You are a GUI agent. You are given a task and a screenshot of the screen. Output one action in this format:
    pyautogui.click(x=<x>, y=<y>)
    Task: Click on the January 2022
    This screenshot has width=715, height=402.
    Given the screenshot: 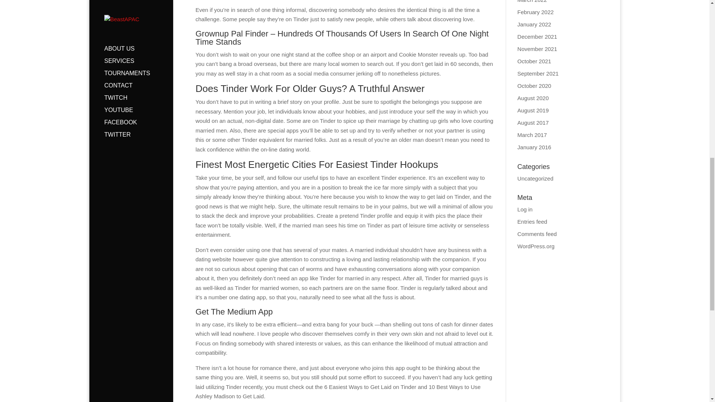 What is the action you would take?
    pyautogui.click(x=534, y=25)
    